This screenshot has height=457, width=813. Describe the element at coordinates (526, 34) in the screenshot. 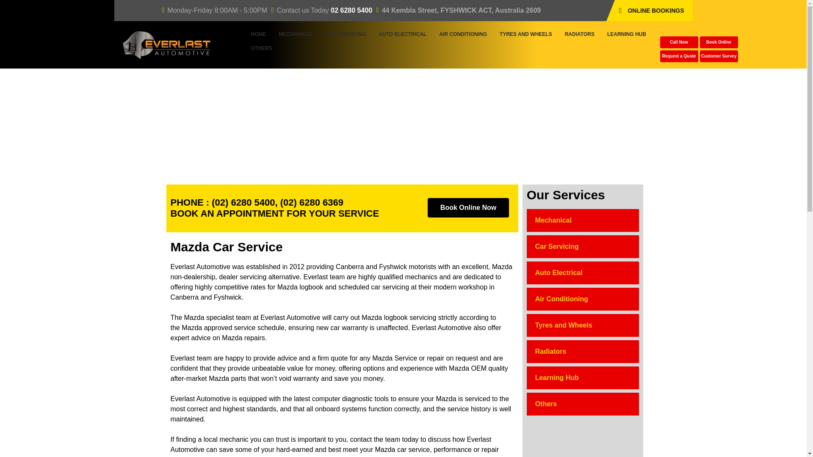

I see `TYRES AND WHEELS` at that location.